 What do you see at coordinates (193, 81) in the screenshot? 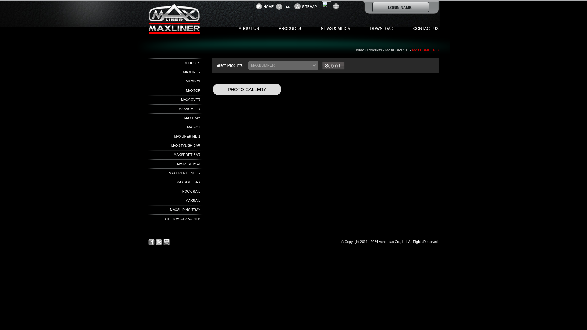
I see `MAXBOX` at bounding box center [193, 81].